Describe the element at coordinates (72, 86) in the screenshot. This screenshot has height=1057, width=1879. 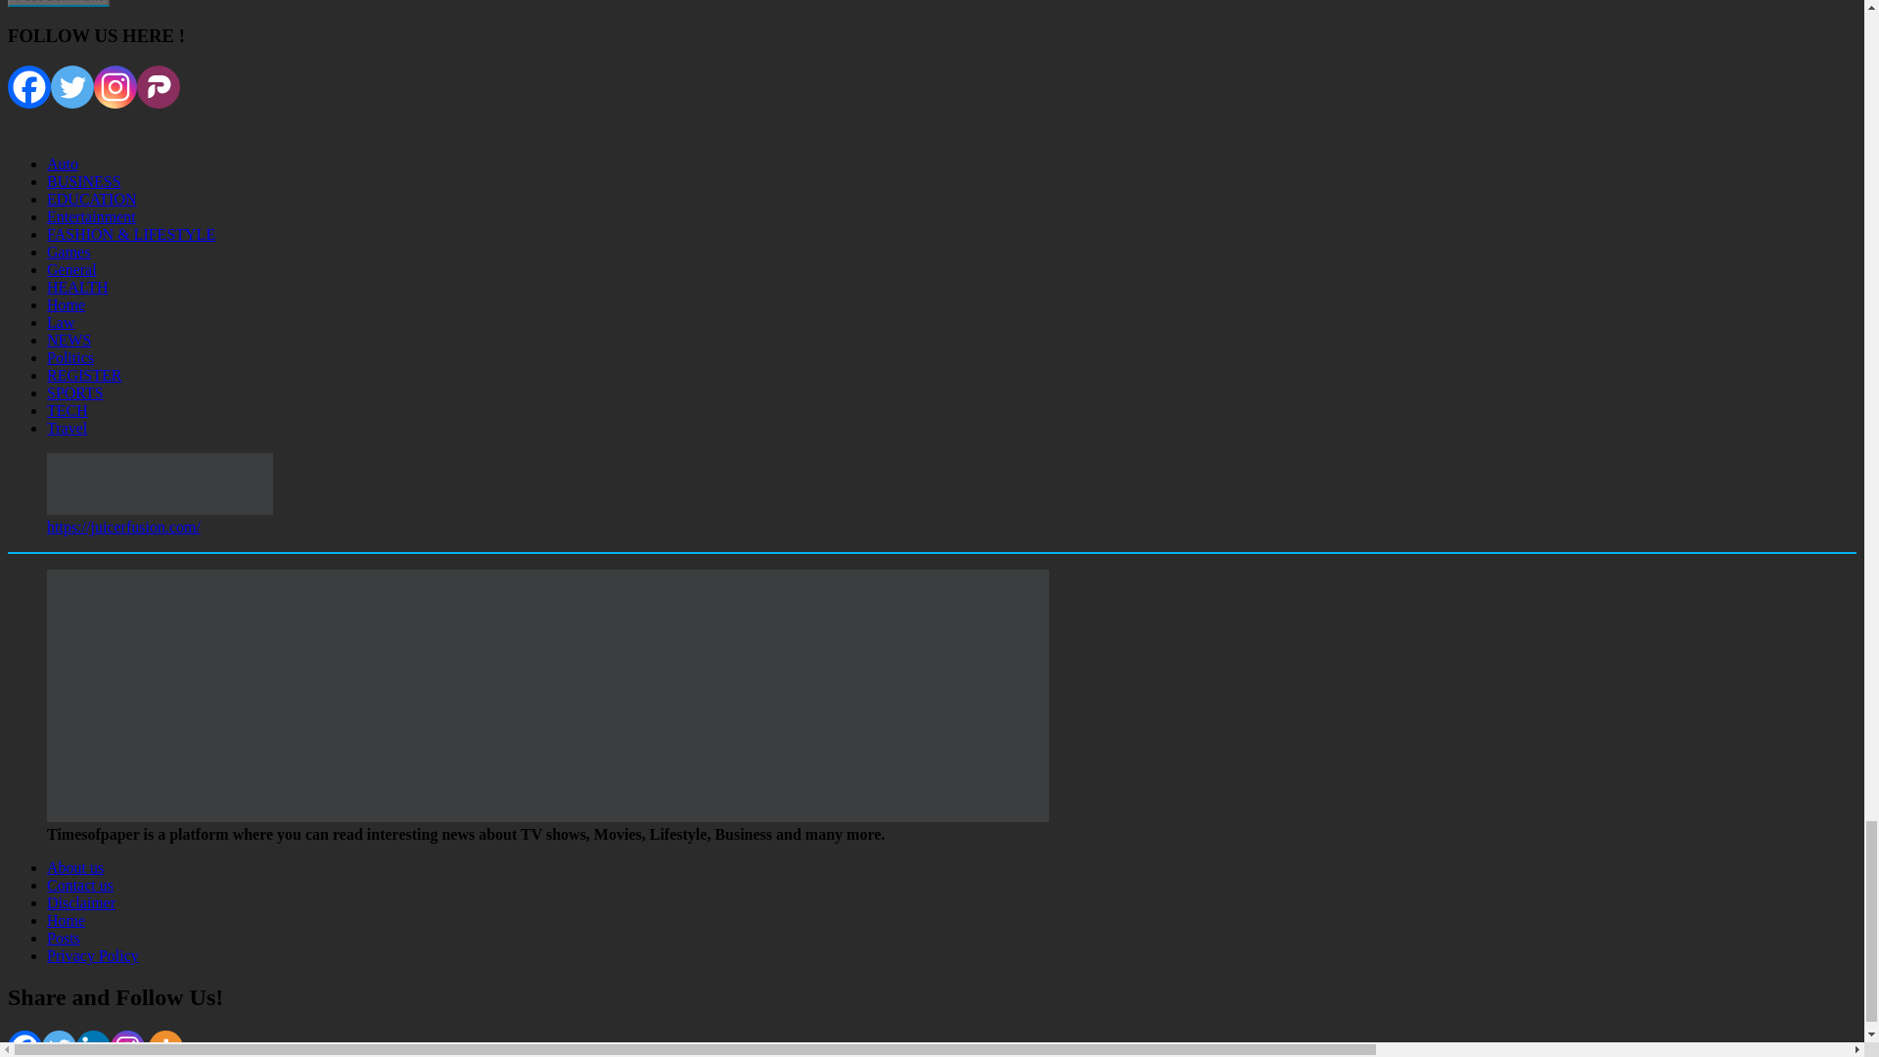
I see `Twitter` at that location.